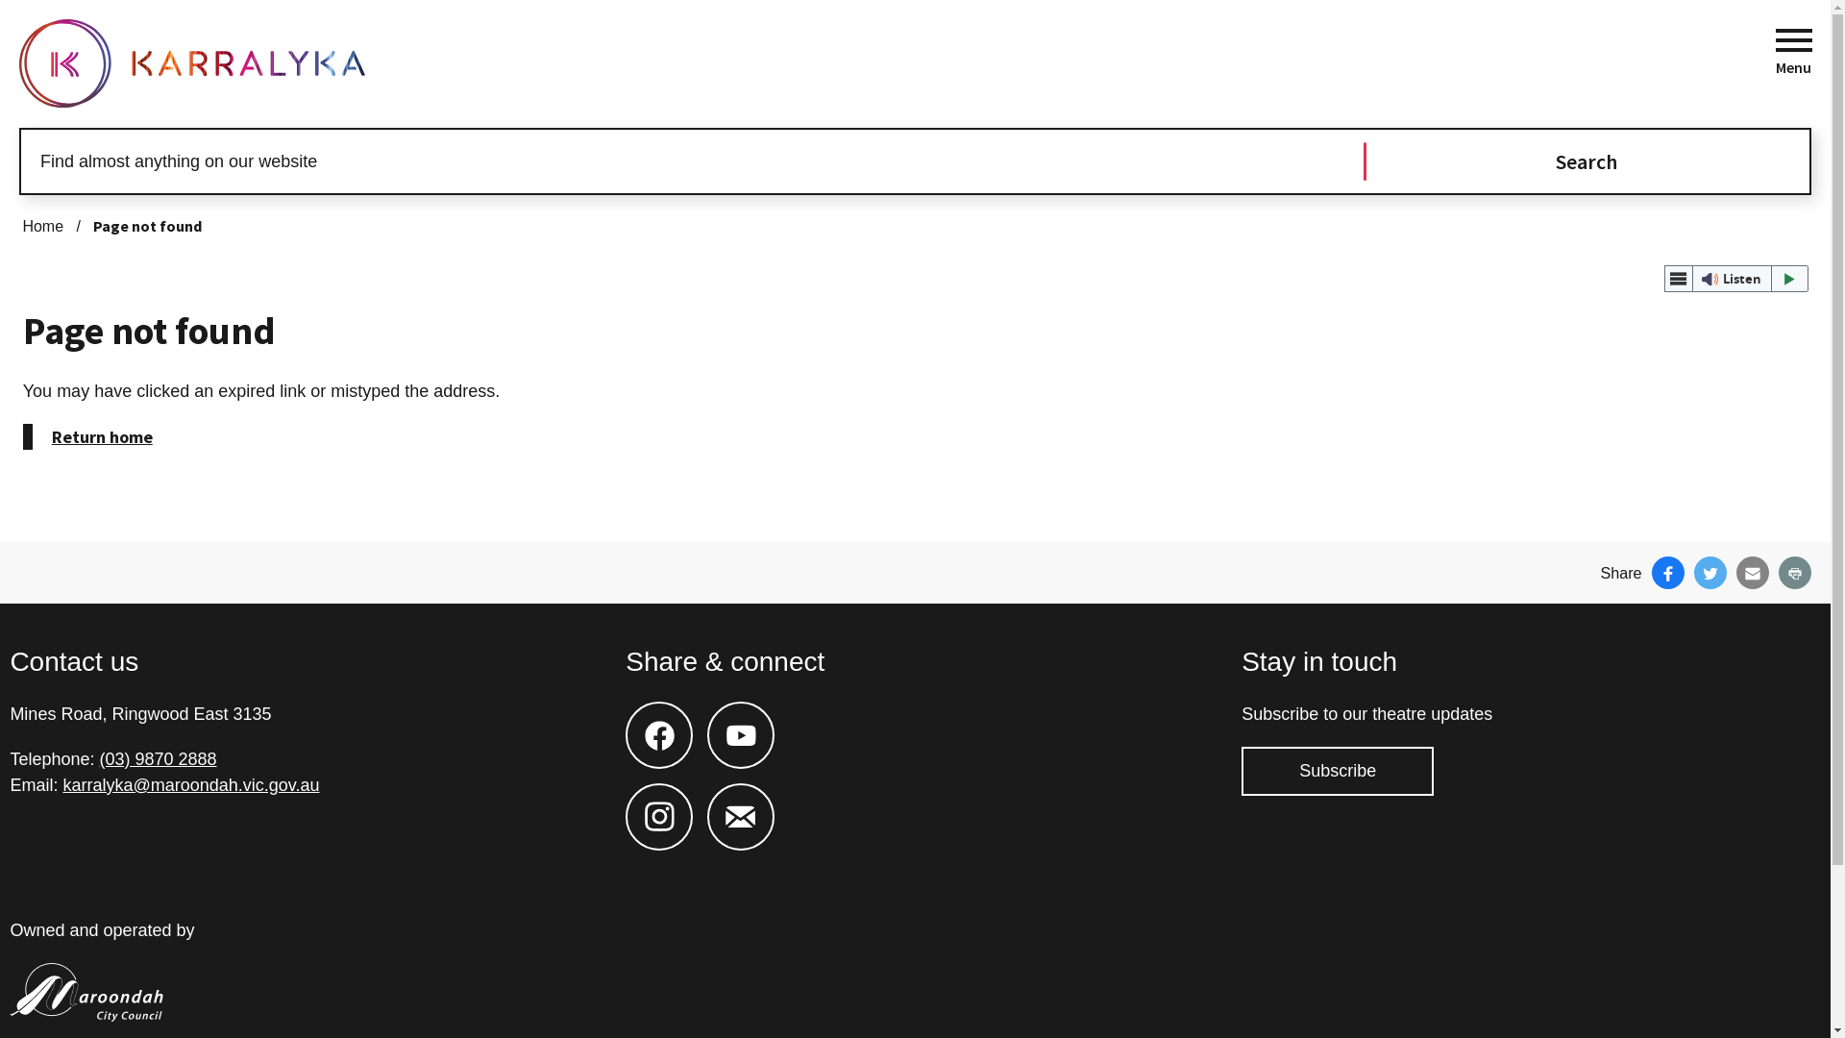 The height and width of the screenshot is (1038, 1845). What do you see at coordinates (1338, 771) in the screenshot?
I see `Subscribe` at bounding box center [1338, 771].